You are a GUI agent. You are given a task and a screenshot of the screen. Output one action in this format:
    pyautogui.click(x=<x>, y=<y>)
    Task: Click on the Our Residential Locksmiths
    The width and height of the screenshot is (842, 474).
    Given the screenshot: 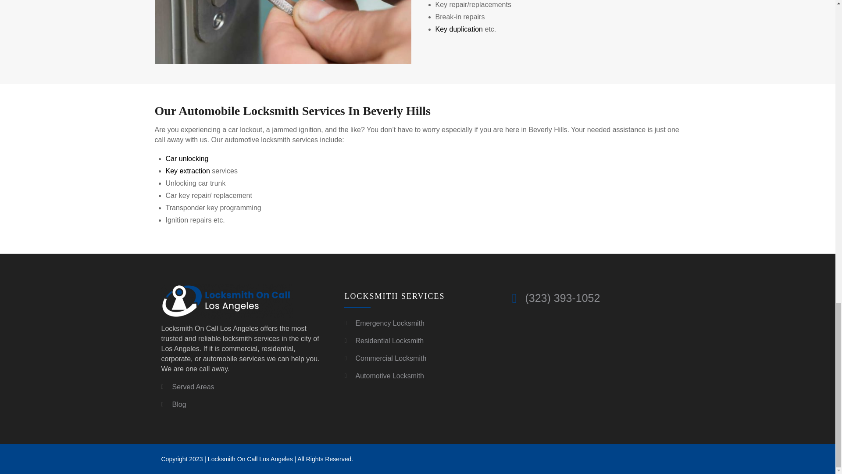 What is the action you would take?
    pyautogui.click(x=282, y=32)
    